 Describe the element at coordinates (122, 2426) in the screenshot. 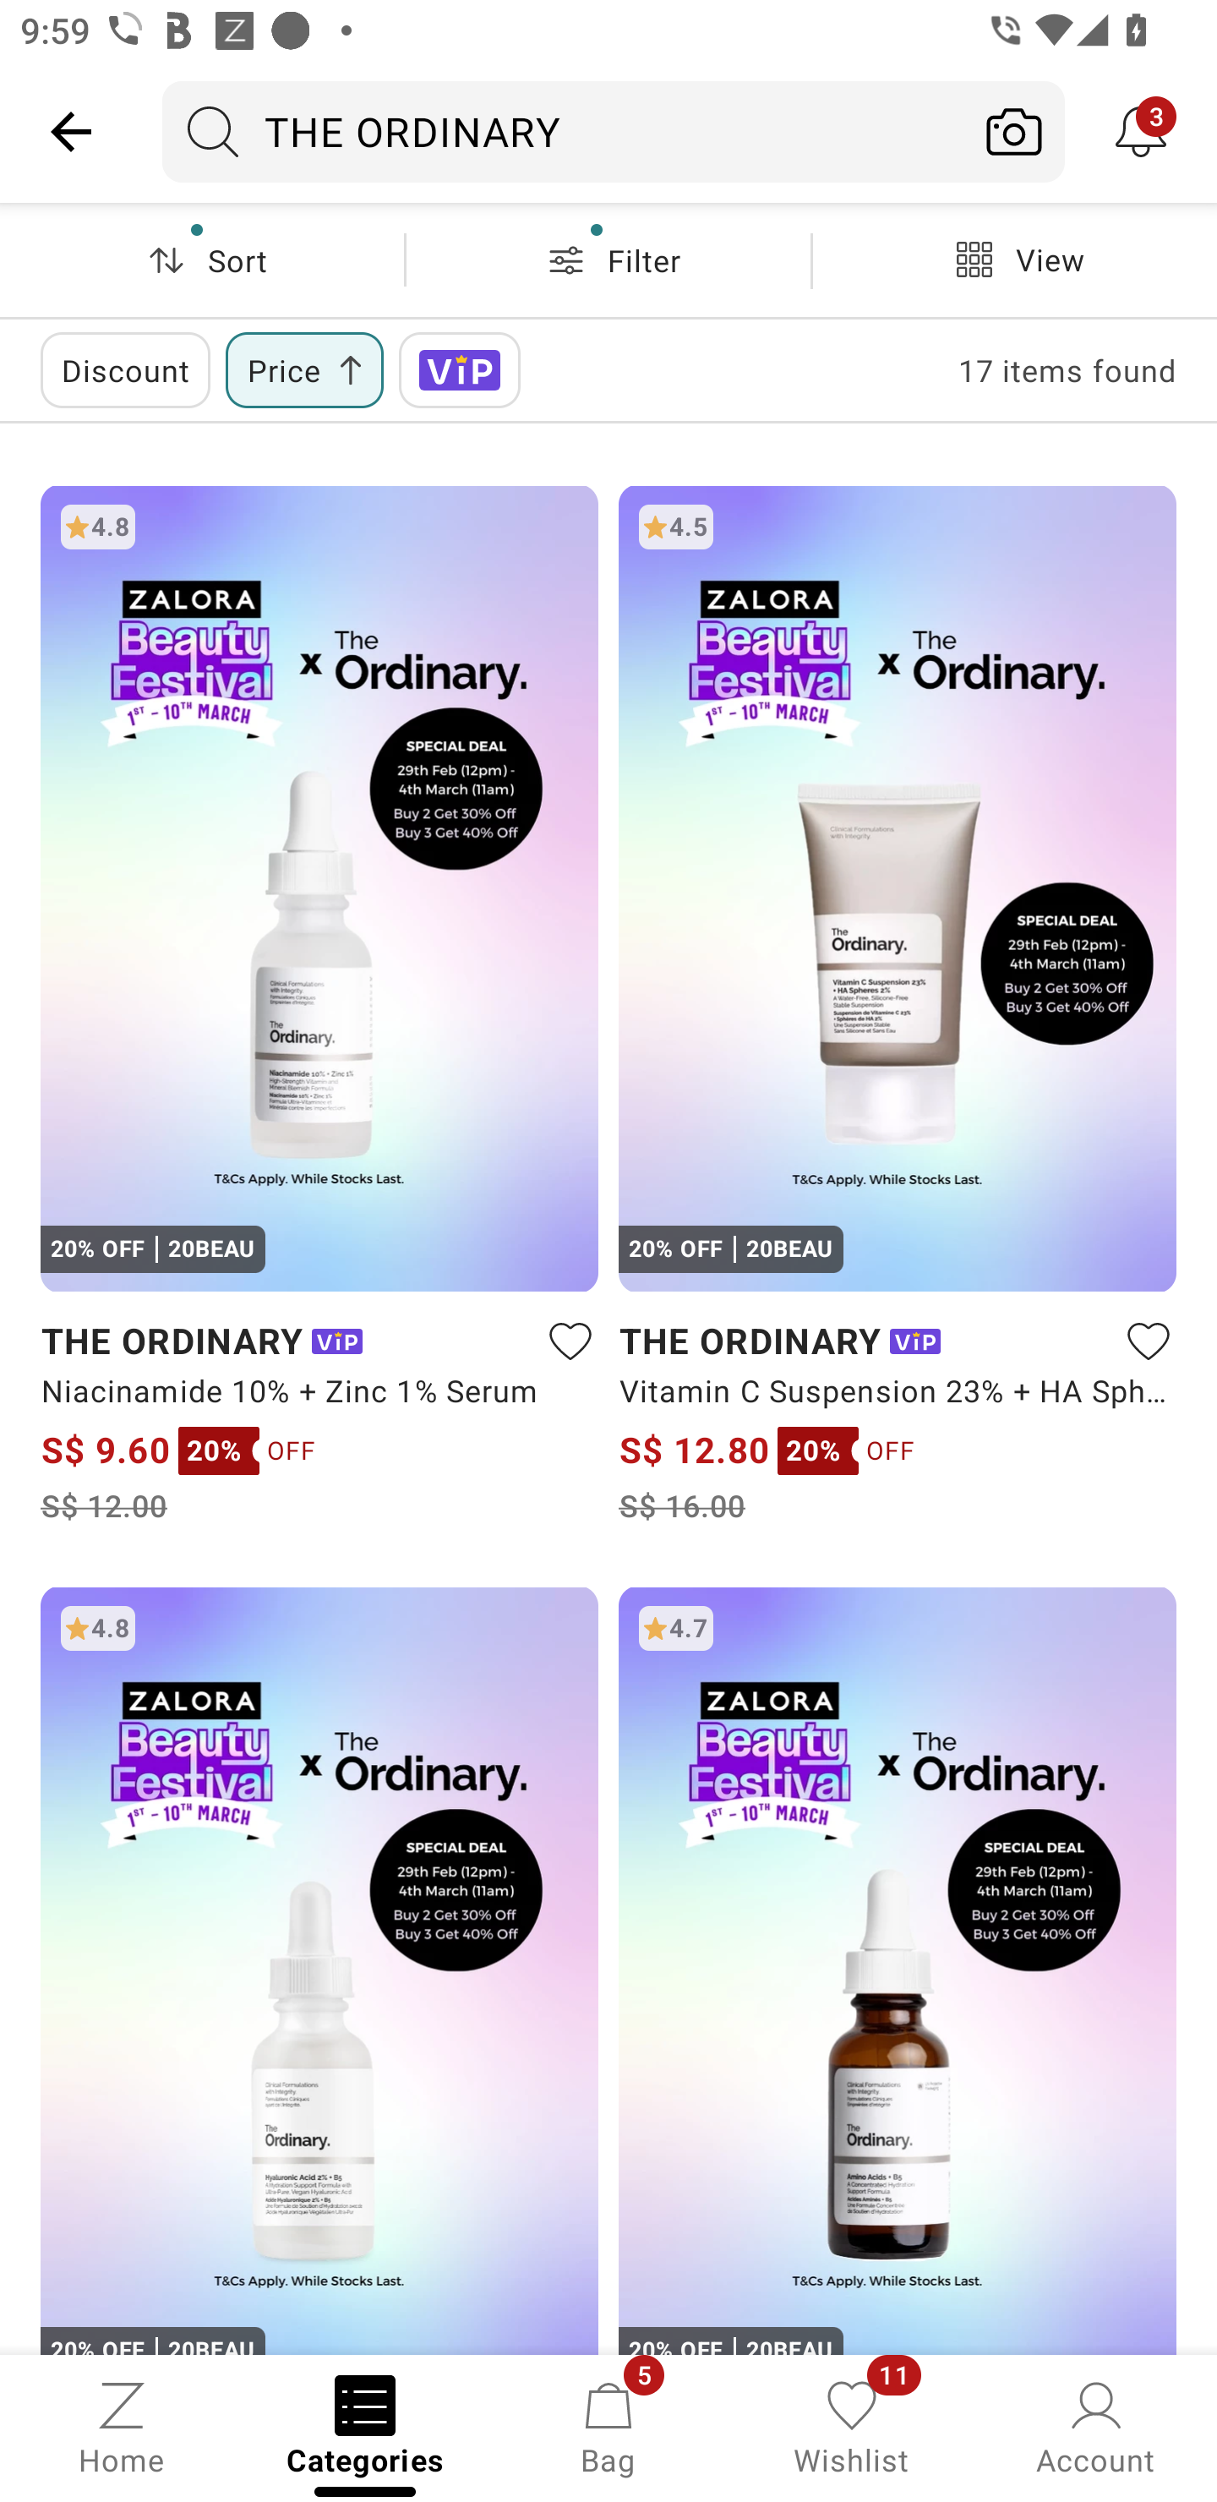

I see `Home` at that location.